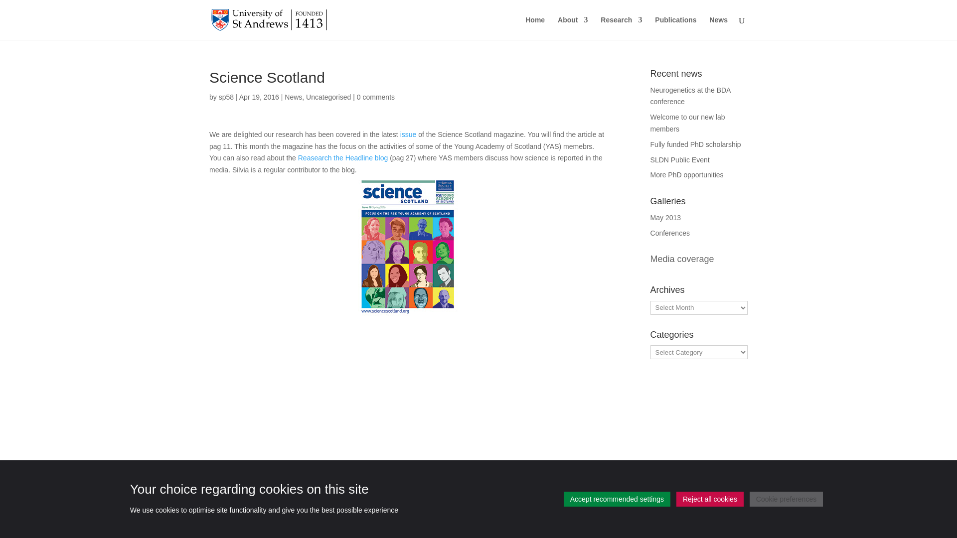 This screenshot has height=538, width=957. What do you see at coordinates (696, 144) in the screenshot?
I see `Fully funded PhD scholarship` at bounding box center [696, 144].